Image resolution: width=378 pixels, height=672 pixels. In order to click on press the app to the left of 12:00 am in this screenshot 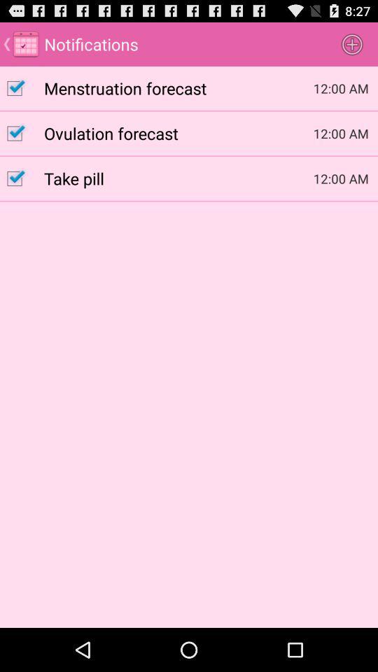, I will do `click(178, 133)`.